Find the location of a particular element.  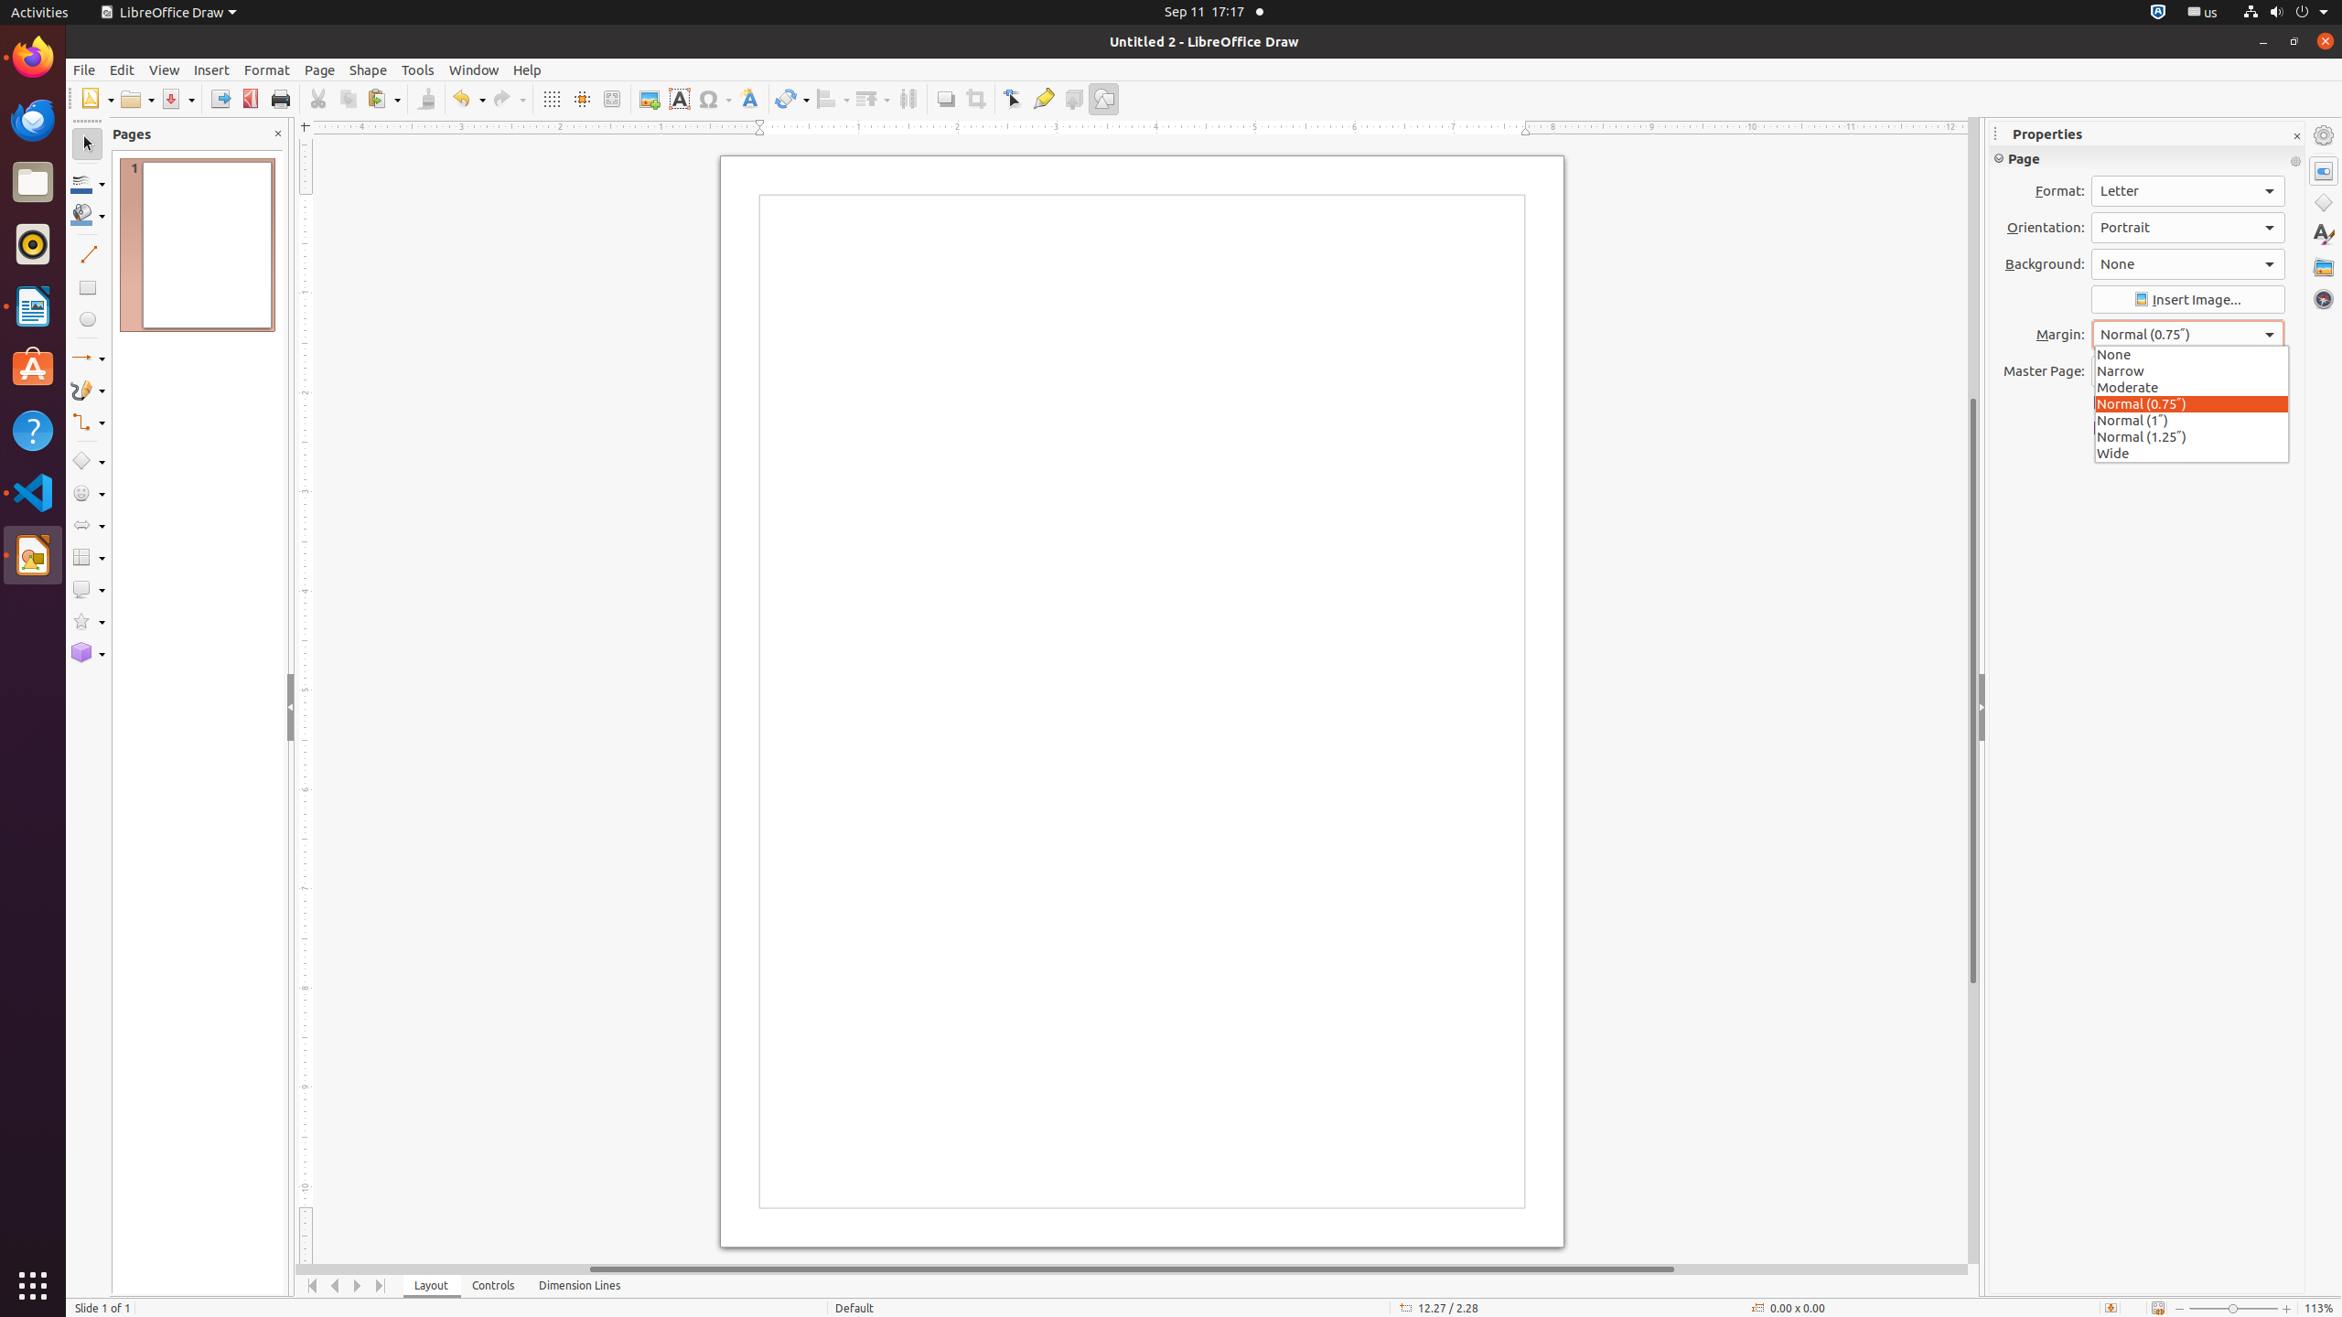

Flowchart Shapes is located at coordinates (88, 558).